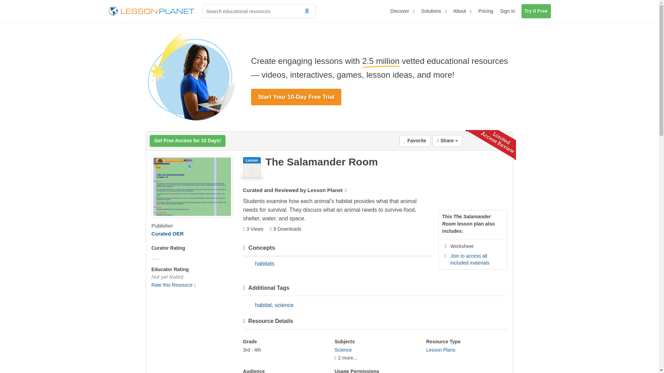  What do you see at coordinates (508, 11) in the screenshot?
I see `Sign In` at bounding box center [508, 11].